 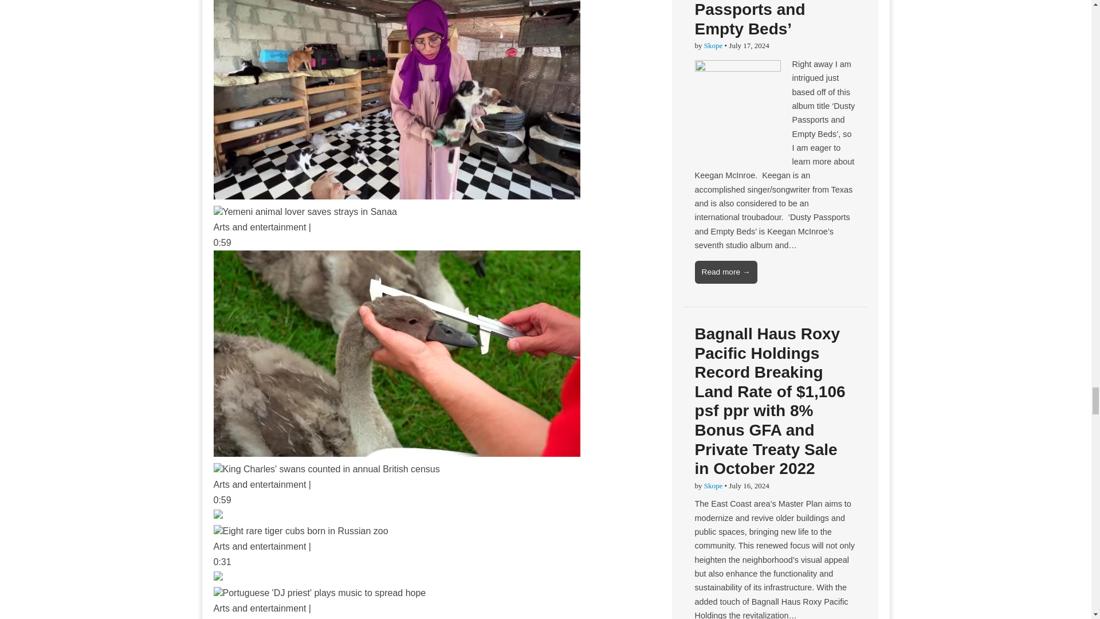 What do you see at coordinates (713, 486) in the screenshot?
I see `Posts by Skope` at bounding box center [713, 486].